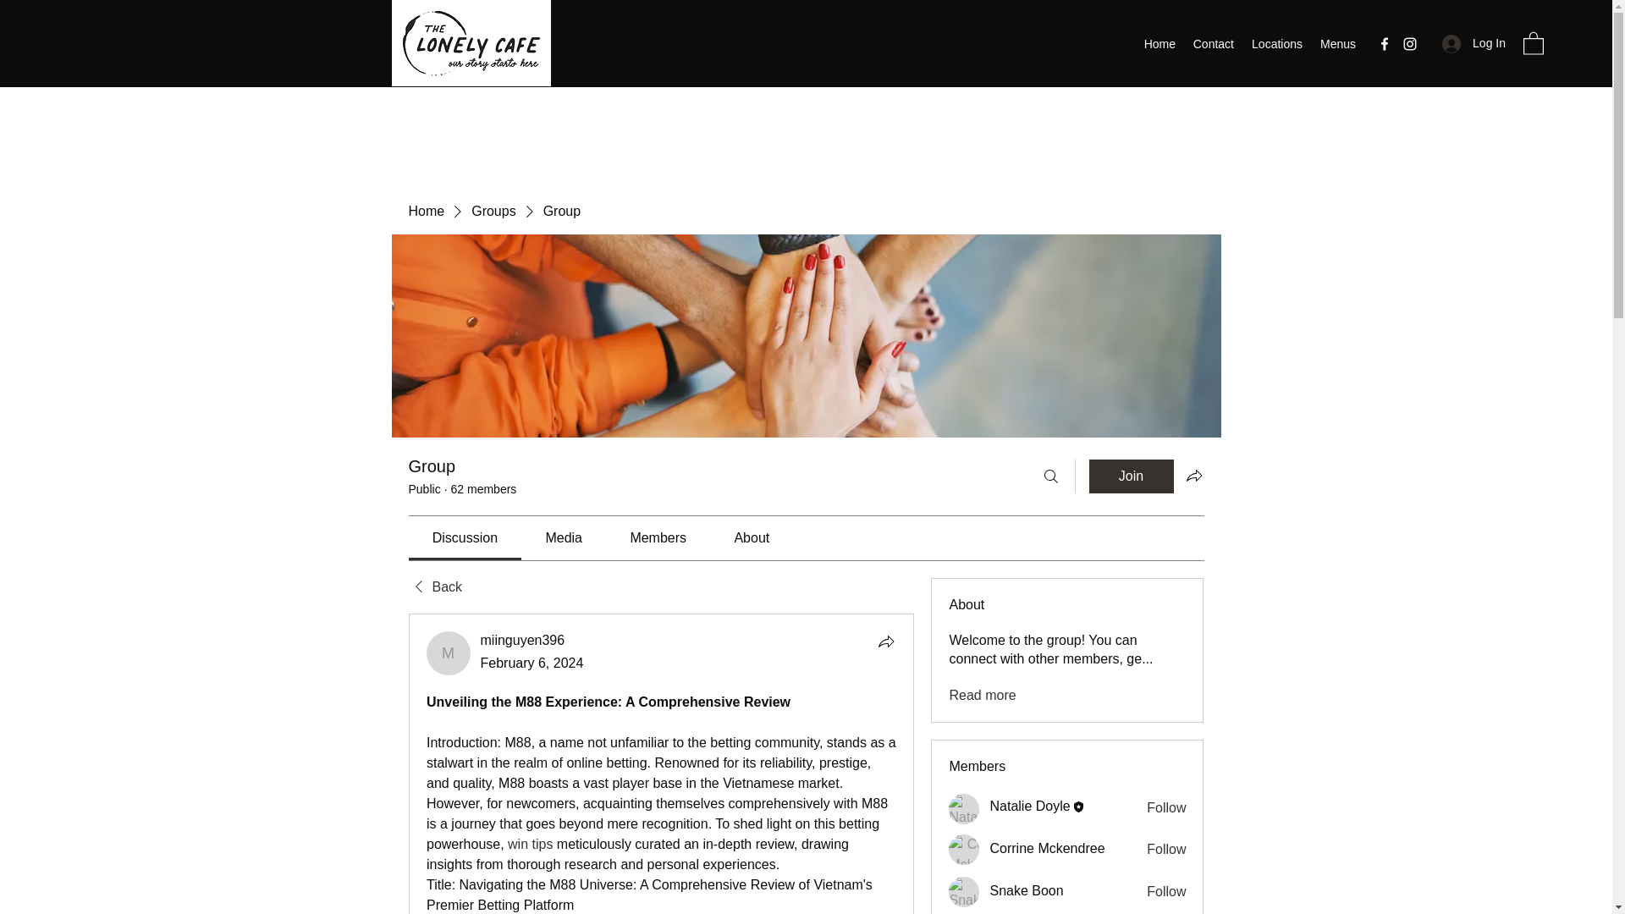 The height and width of the screenshot is (914, 1625). I want to click on Follow, so click(1166, 892).